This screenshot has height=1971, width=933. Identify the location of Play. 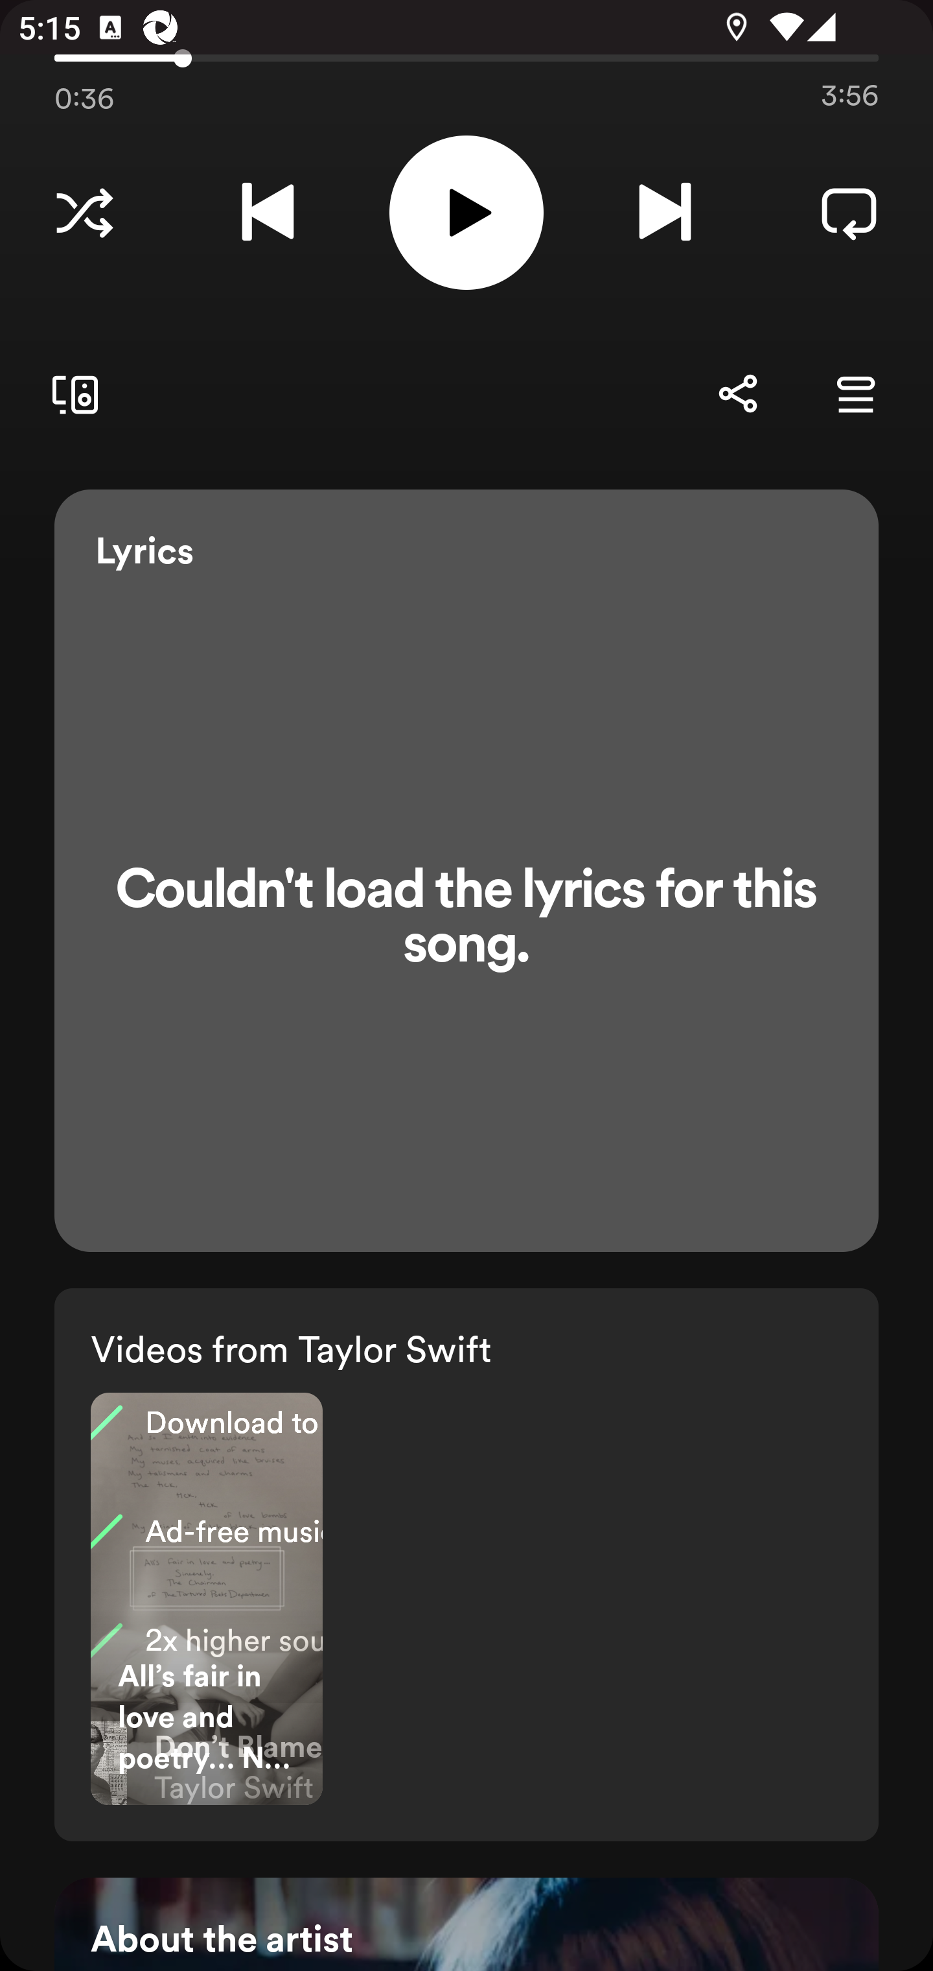
(466, 213).